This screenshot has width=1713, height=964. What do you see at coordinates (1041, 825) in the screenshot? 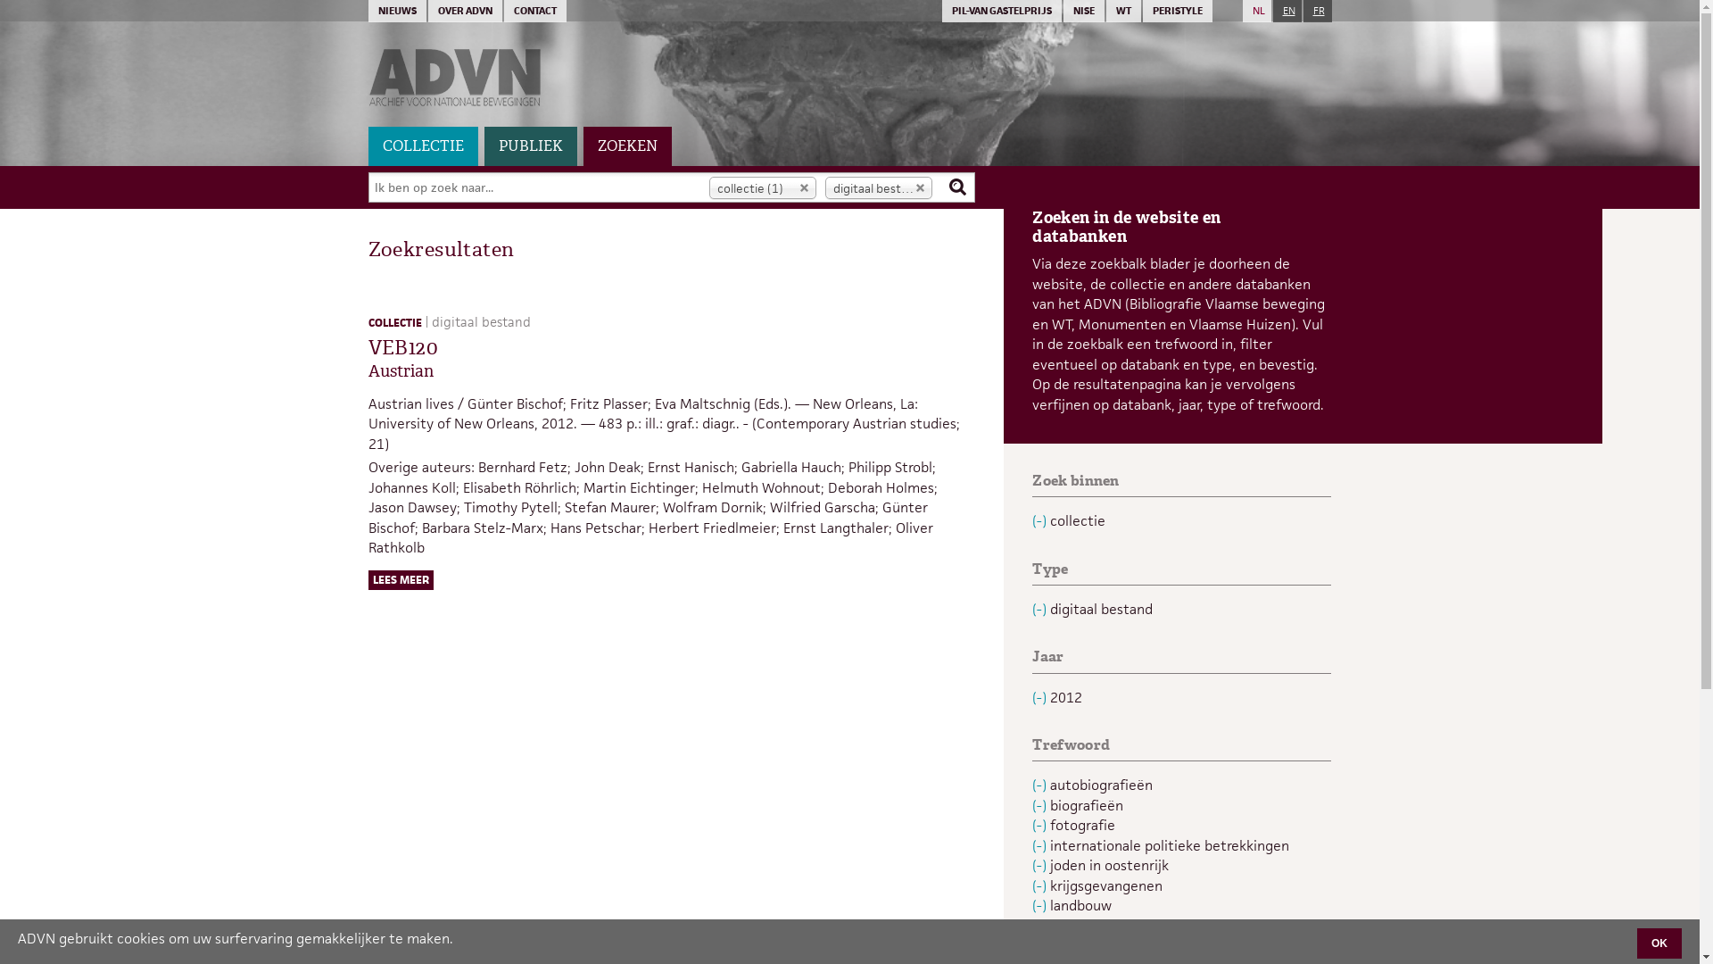
I see `(-)
Remove fotografie filter` at bounding box center [1041, 825].